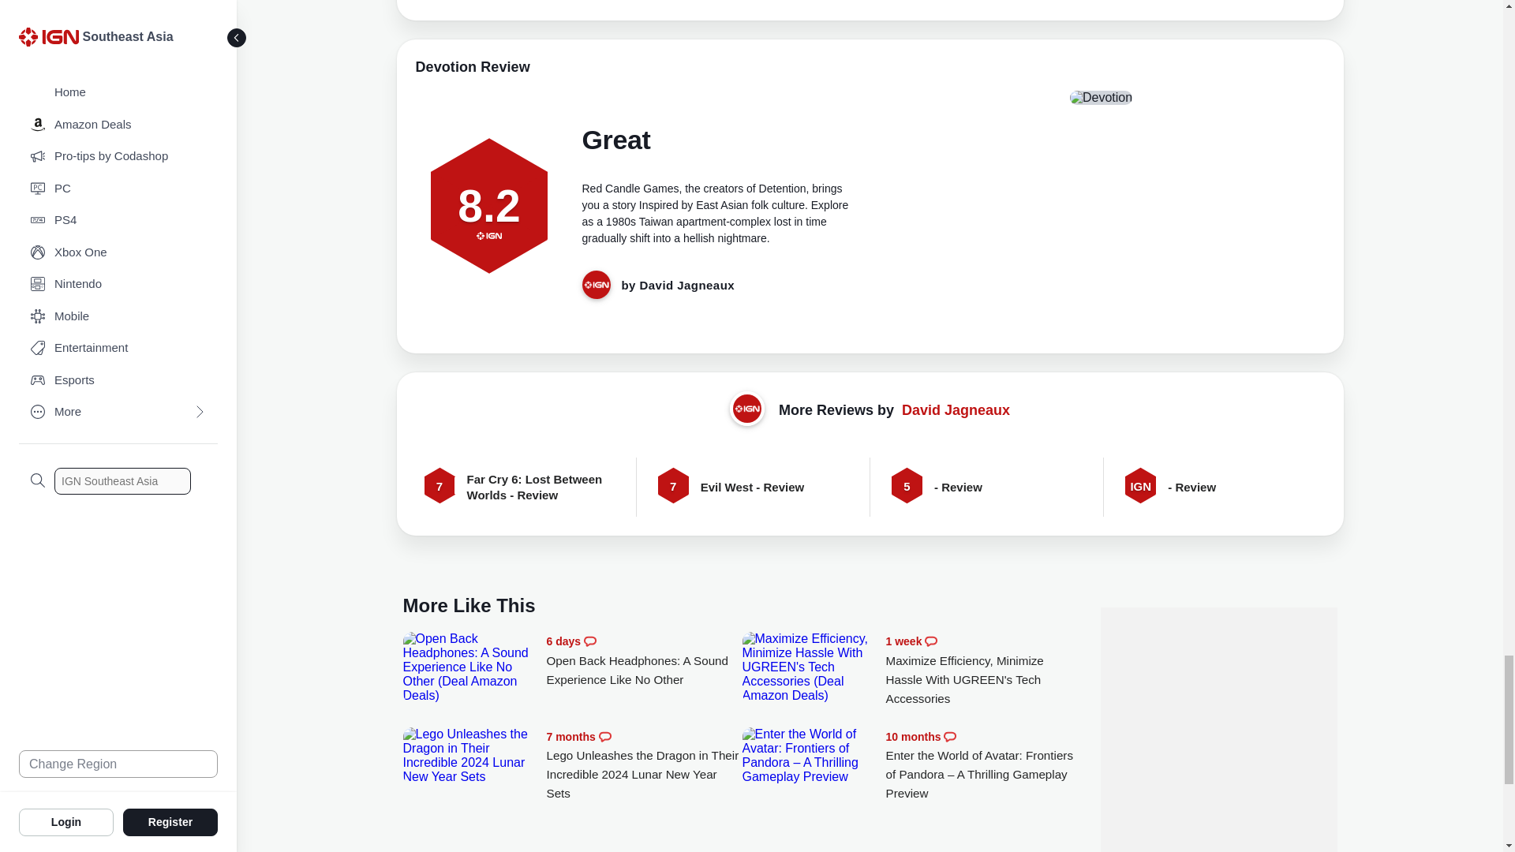 The height and width of the screenshot is (852, 1515). What do you see at coordinates (590, 641) in the screenshot?
I see `Comments` at bounding box center [590, 641].